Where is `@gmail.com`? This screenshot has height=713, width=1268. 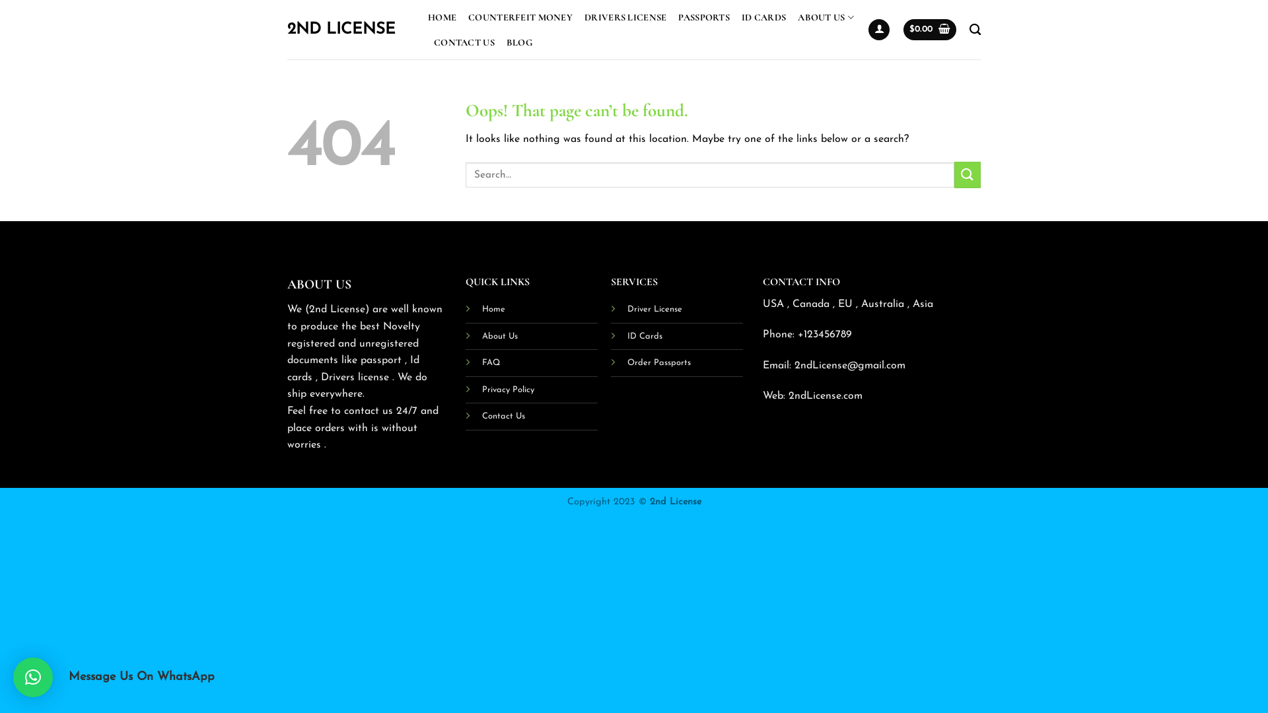 @gmail.com is located at coordinates (876, 366).